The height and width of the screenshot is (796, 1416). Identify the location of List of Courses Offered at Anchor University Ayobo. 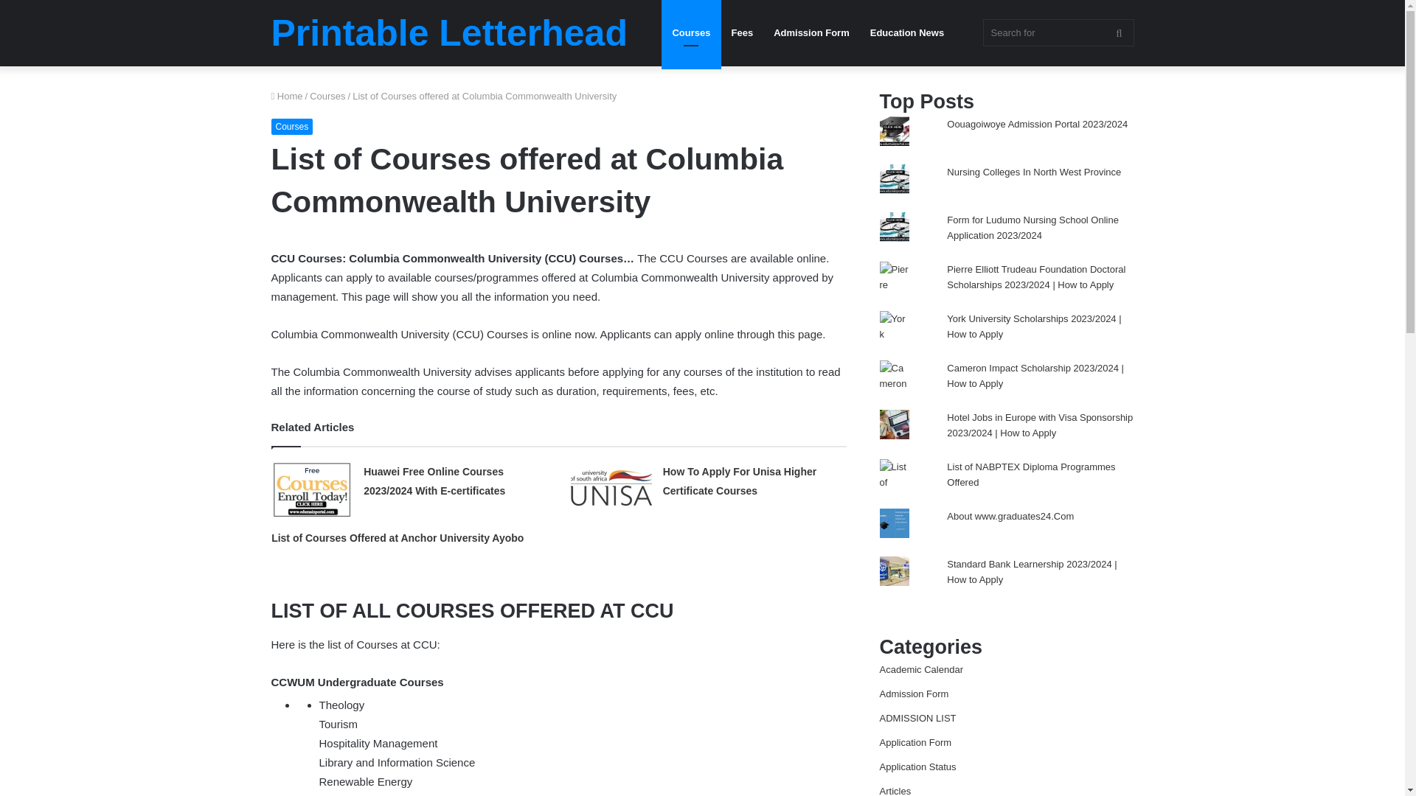
(398, 538).